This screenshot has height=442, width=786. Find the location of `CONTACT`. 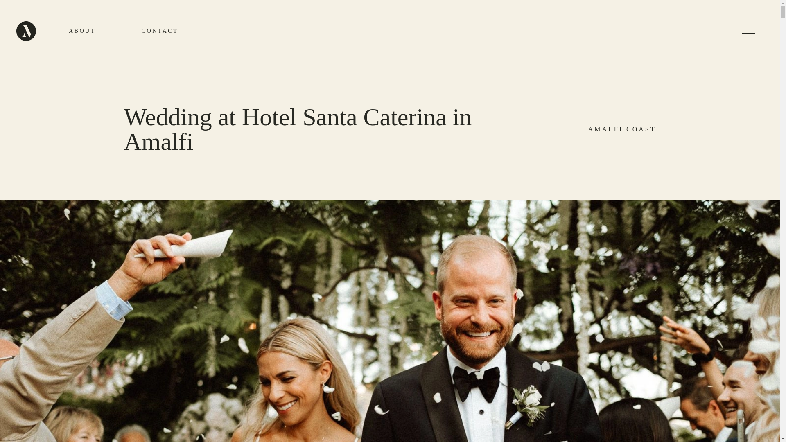

CONTACT is located at coordinates (160, 31).